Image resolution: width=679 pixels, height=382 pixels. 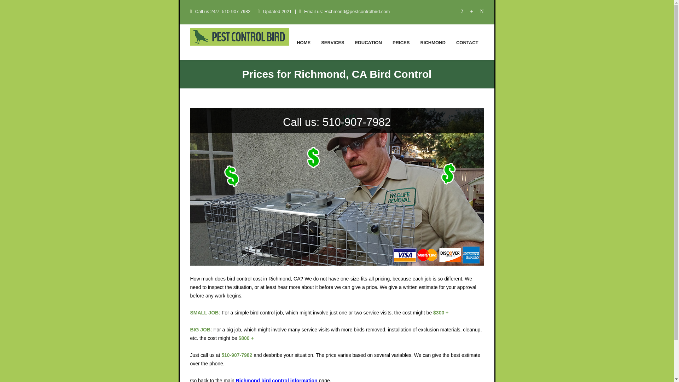 I want to click on CONTACT, so click(x=467, y=42).